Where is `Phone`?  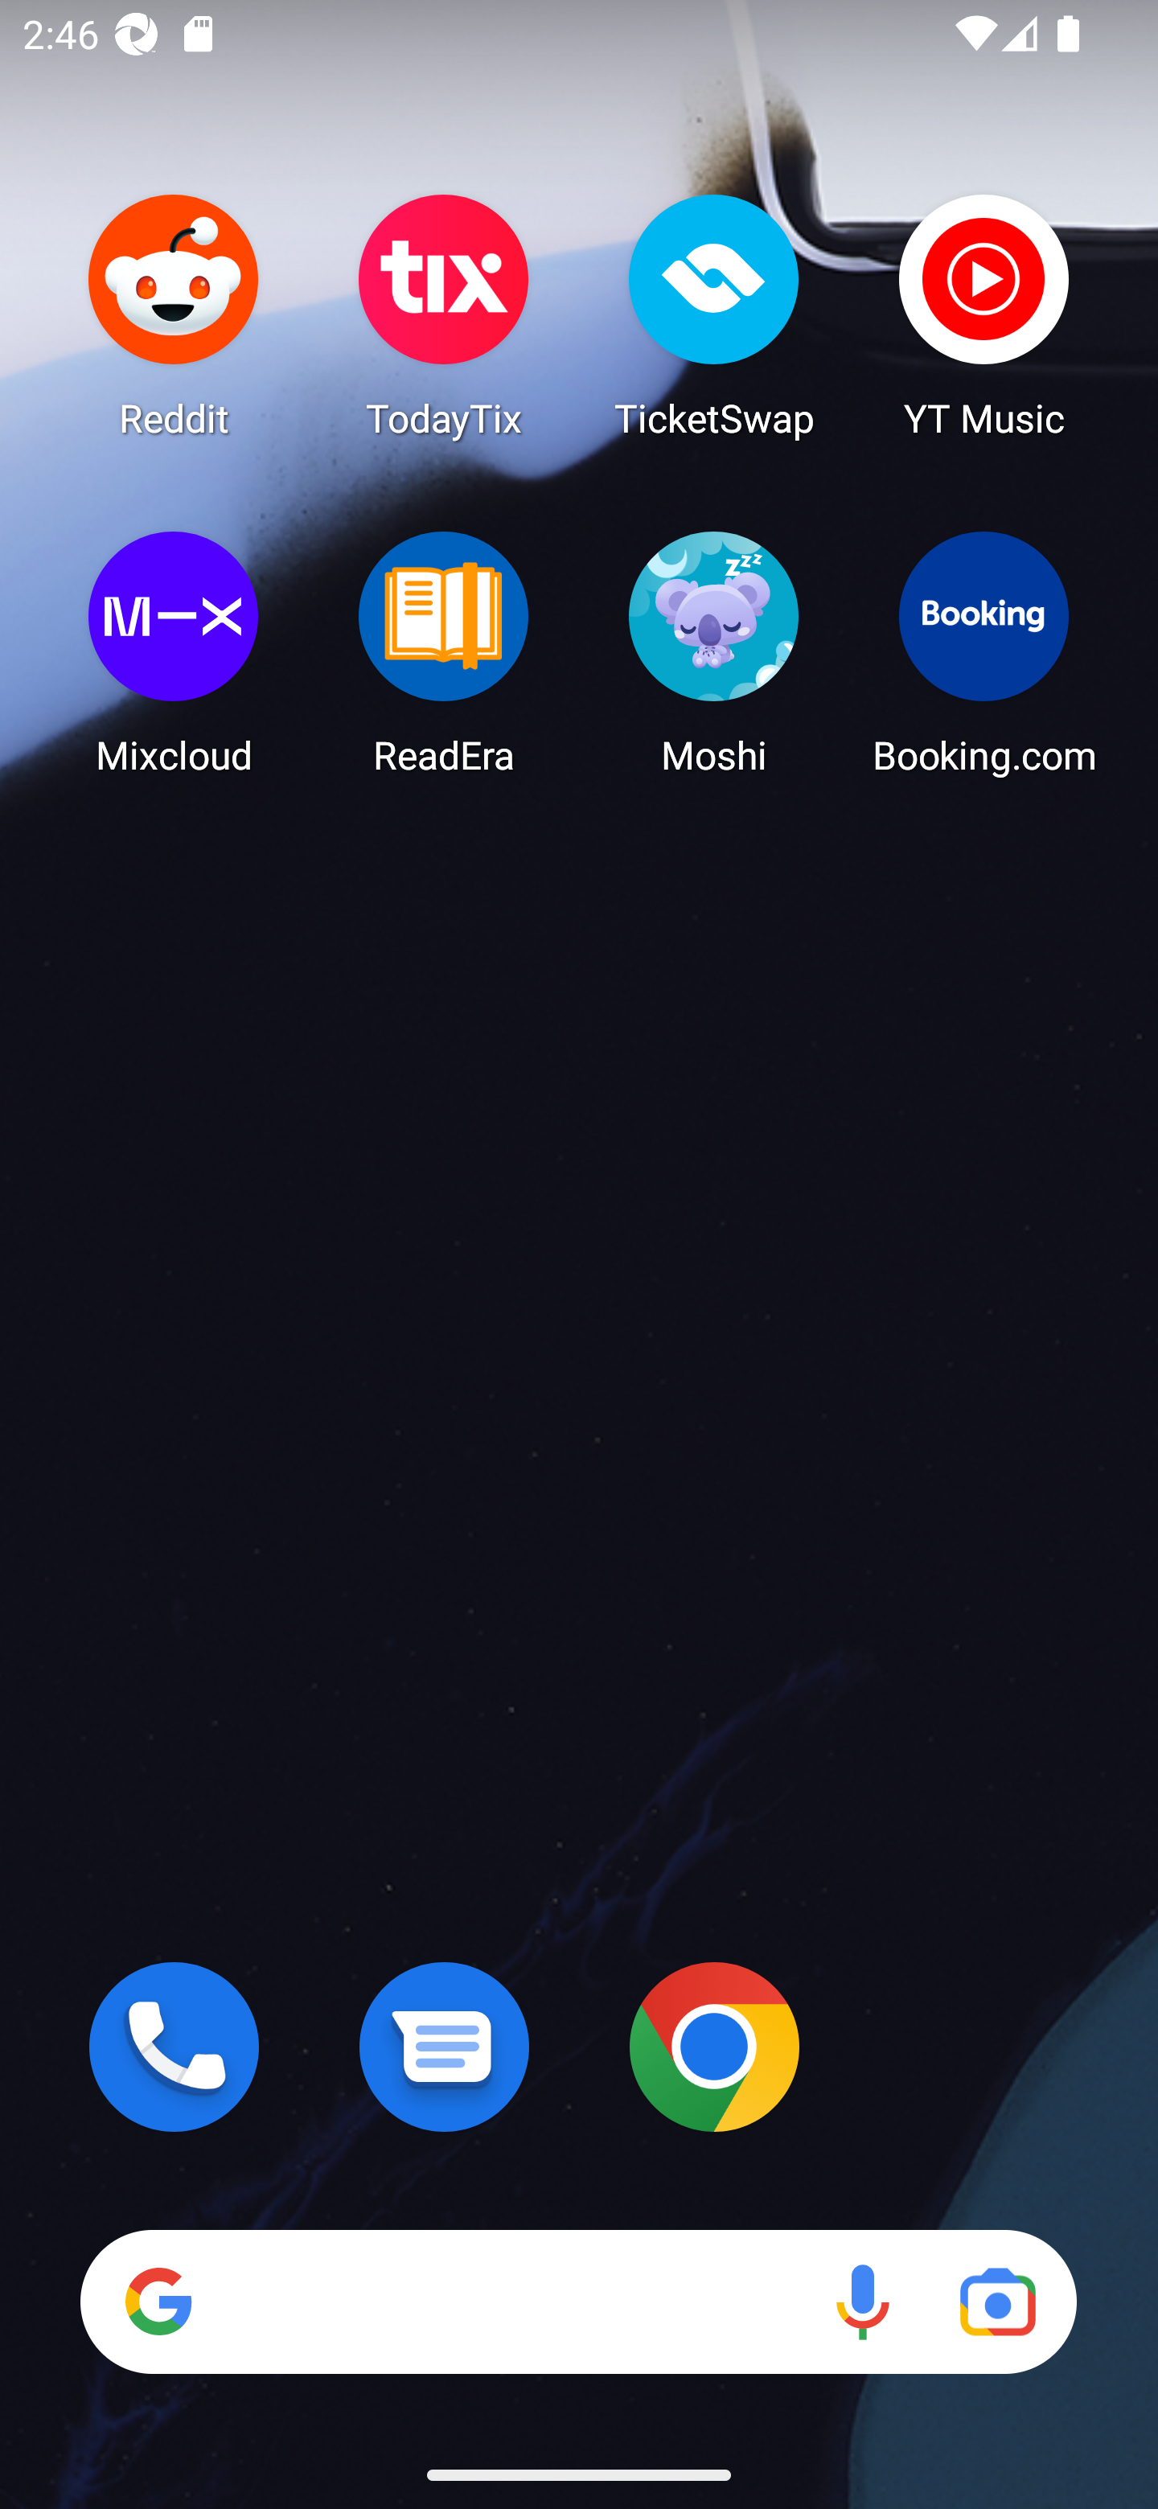 Phone is located at coordinates (174, 2047).